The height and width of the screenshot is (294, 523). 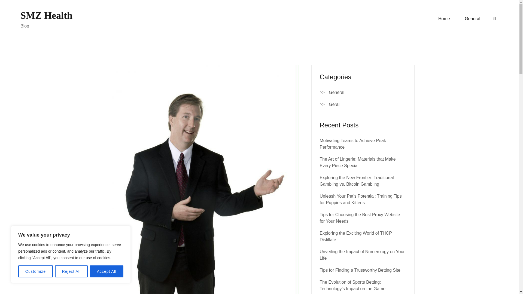 What do you see at coordinates (444, 19) in the screenshot?
I see `Home` at bounding box center [444, 19].